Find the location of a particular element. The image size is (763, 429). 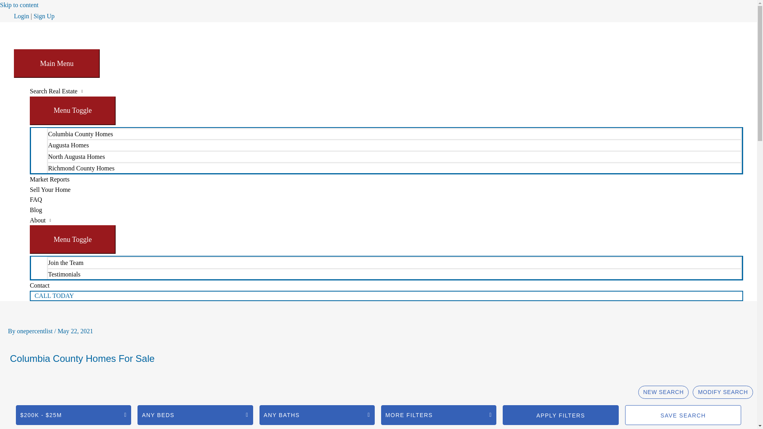

Search Real Estate is located at coordinates (386, 91).